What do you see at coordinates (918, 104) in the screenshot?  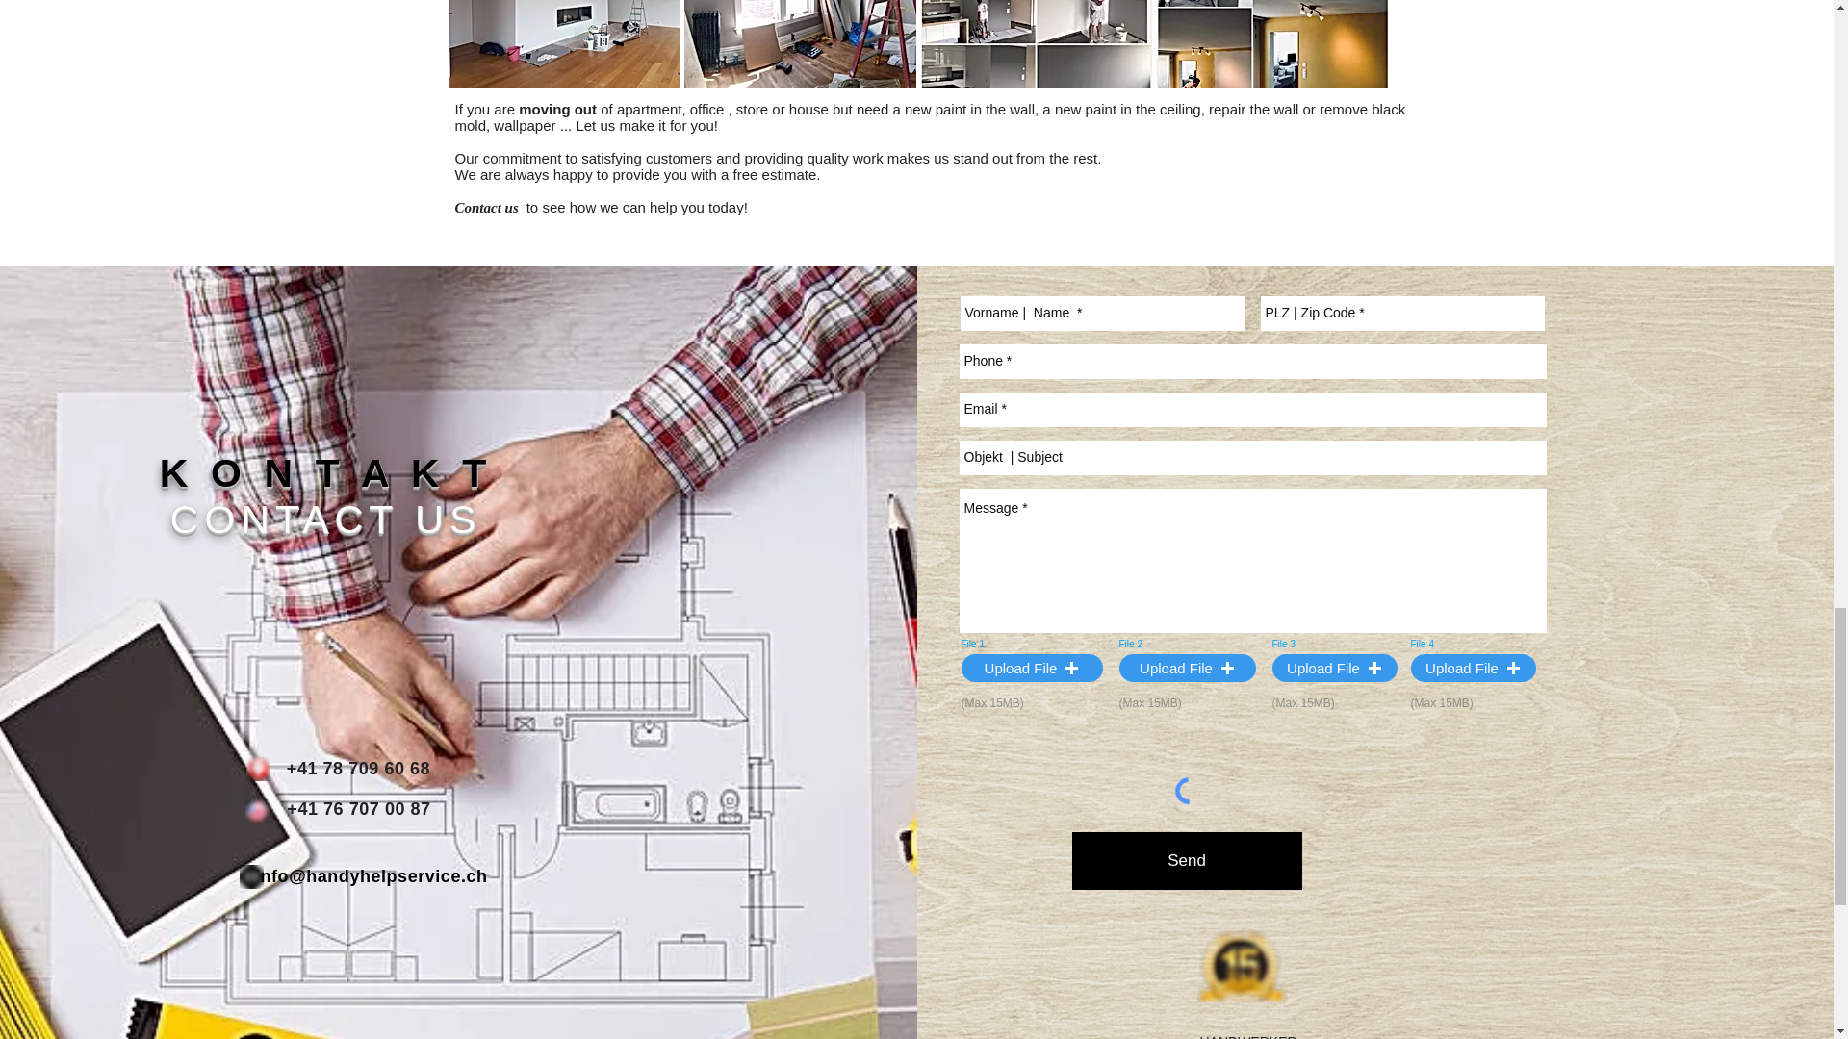 I see `Show more...` at bounding box center [918, 104].